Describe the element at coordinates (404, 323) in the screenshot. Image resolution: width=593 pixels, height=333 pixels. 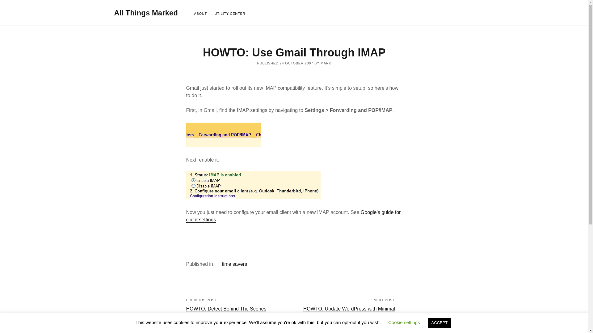
I see `Cookie settings` at that location.